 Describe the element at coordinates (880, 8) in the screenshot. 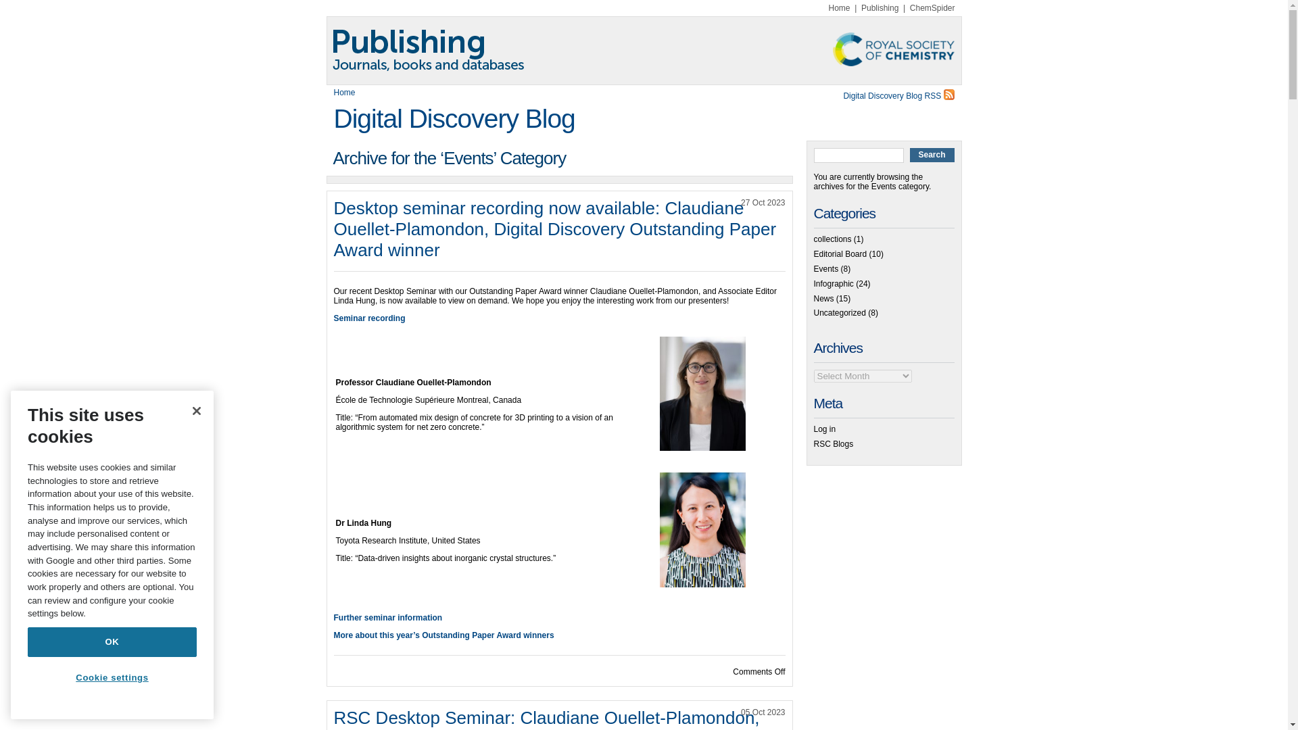

I see `Publishing` at that location.